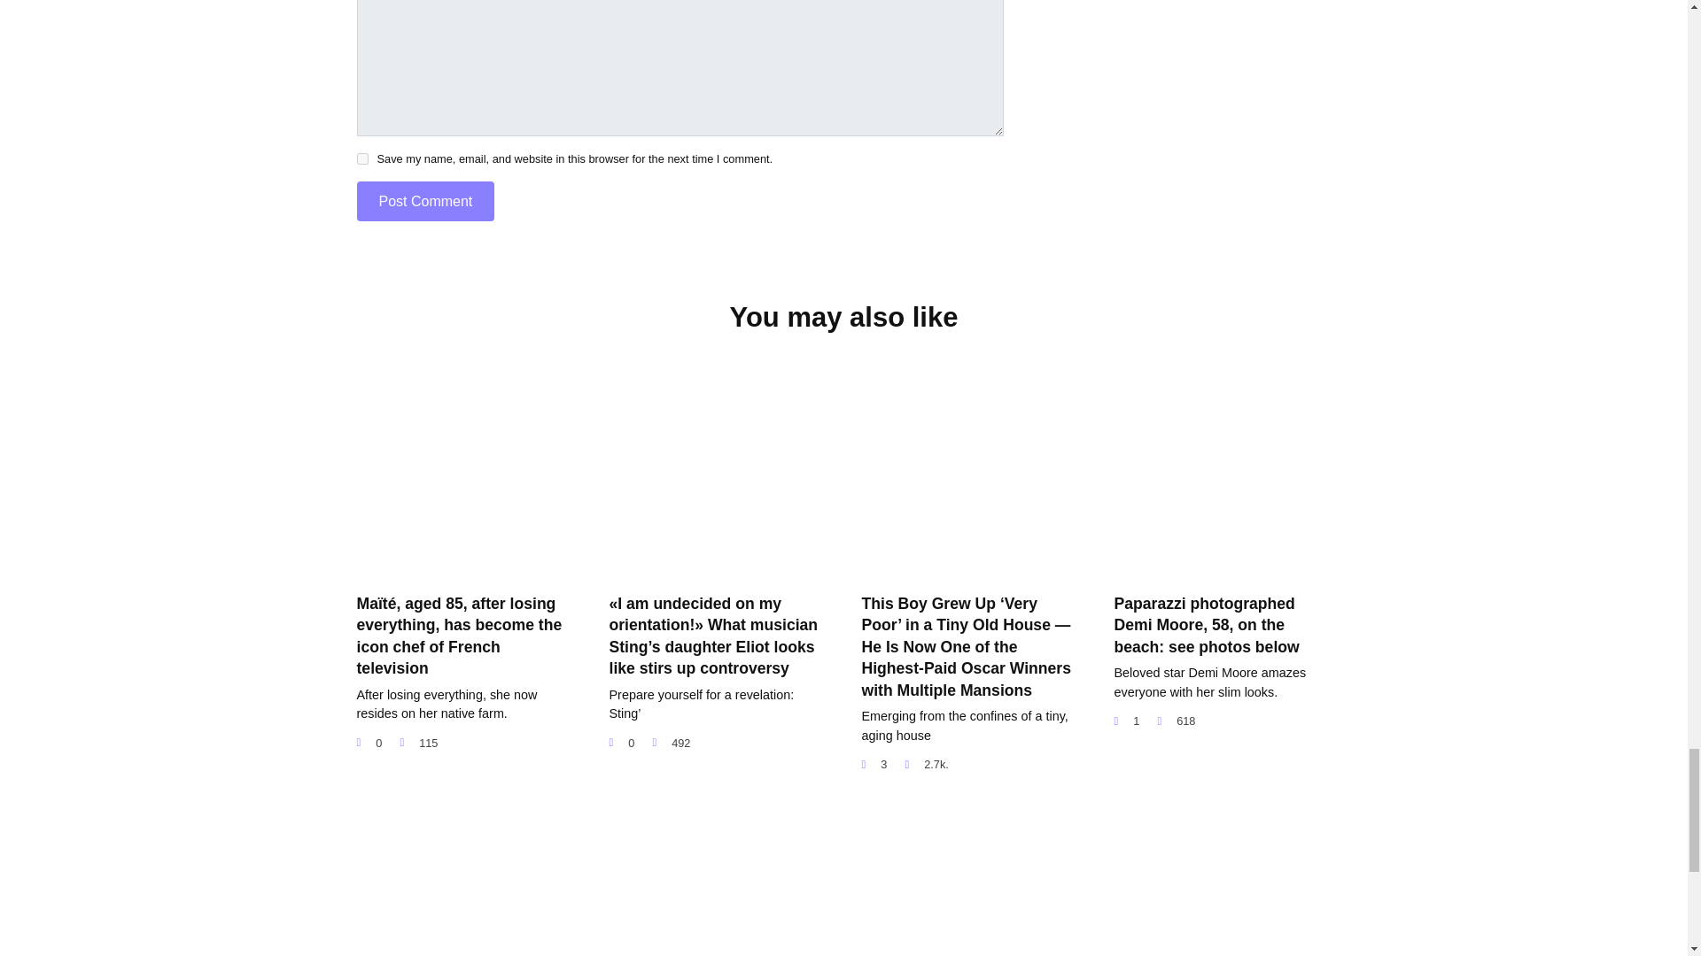  I want to click on Post Comment, so click(425, 201).